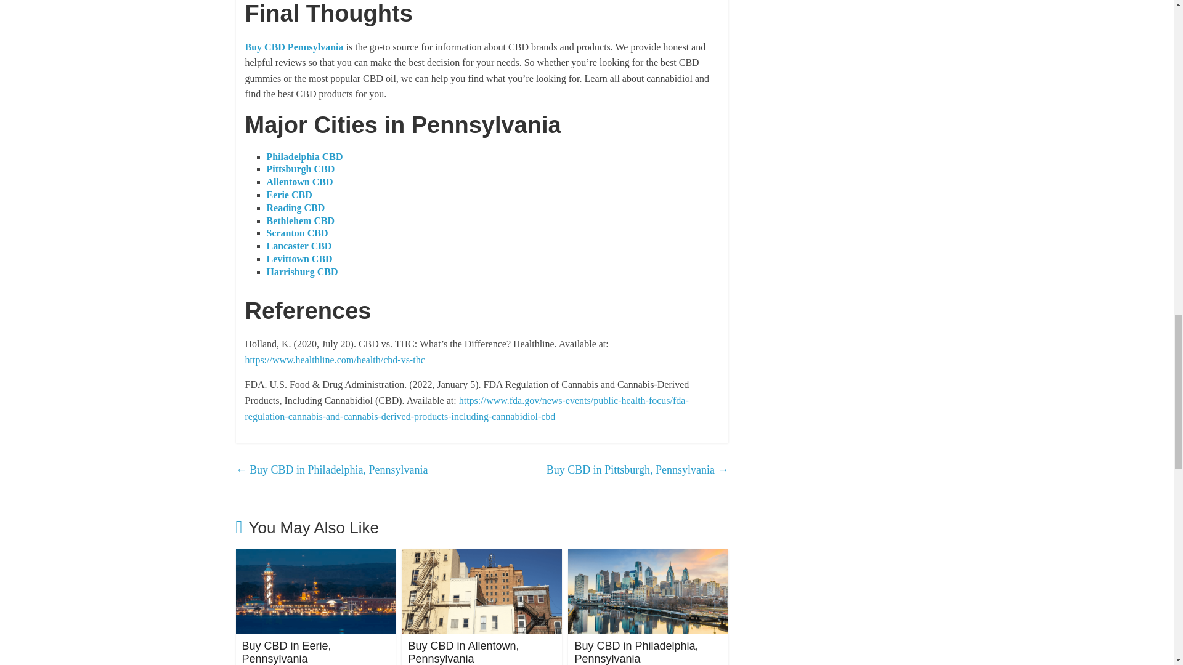 The image size is (1183, 665). What do you see at coordinates (315, 557) in the screenshot?
I see `Buy CBD in Eerie, Pennsylvania` at bounding box center [315, 557].